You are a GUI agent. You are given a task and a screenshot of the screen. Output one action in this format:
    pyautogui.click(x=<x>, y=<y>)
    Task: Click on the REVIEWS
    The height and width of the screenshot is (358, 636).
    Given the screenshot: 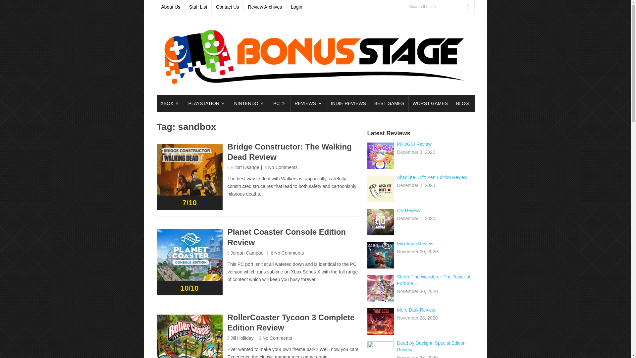 What is the action you would take?
    pyautogui.click(x=309, y=103)
    